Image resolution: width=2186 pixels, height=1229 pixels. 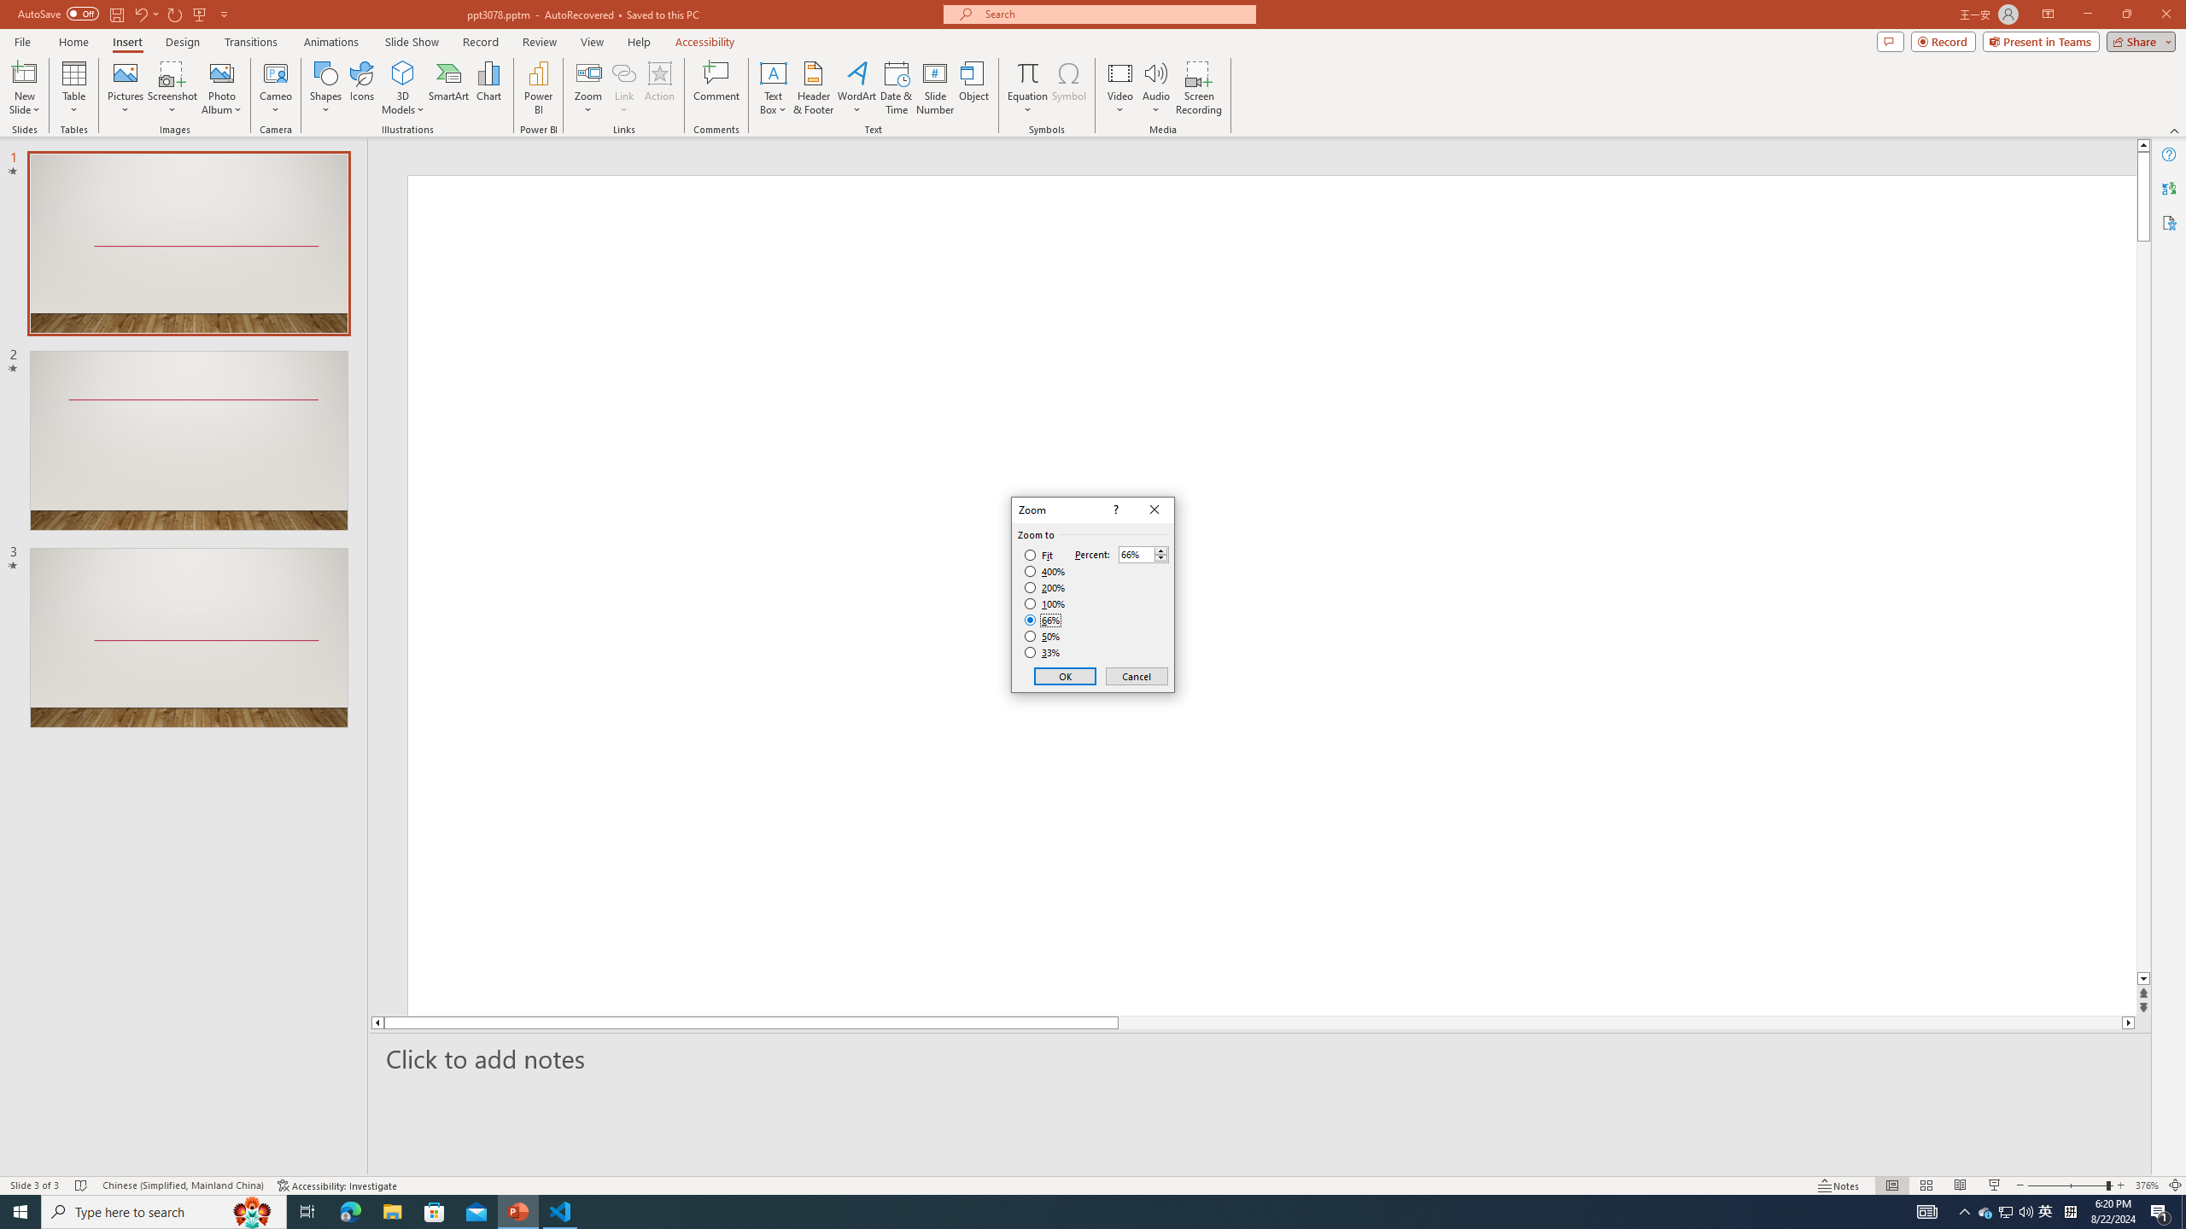 I want to click on Draw Horizontal Text Box, so click(x=774, y=73).